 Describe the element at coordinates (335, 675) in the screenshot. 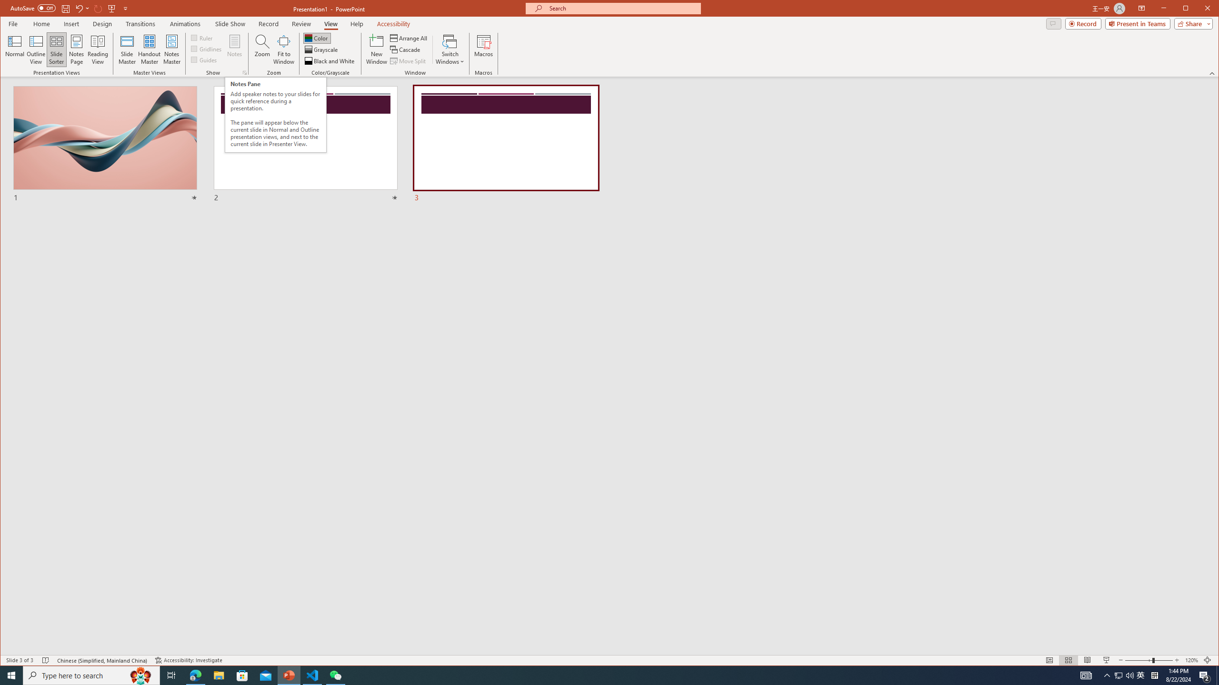

I see `WeChat - 1 running window` at that location.